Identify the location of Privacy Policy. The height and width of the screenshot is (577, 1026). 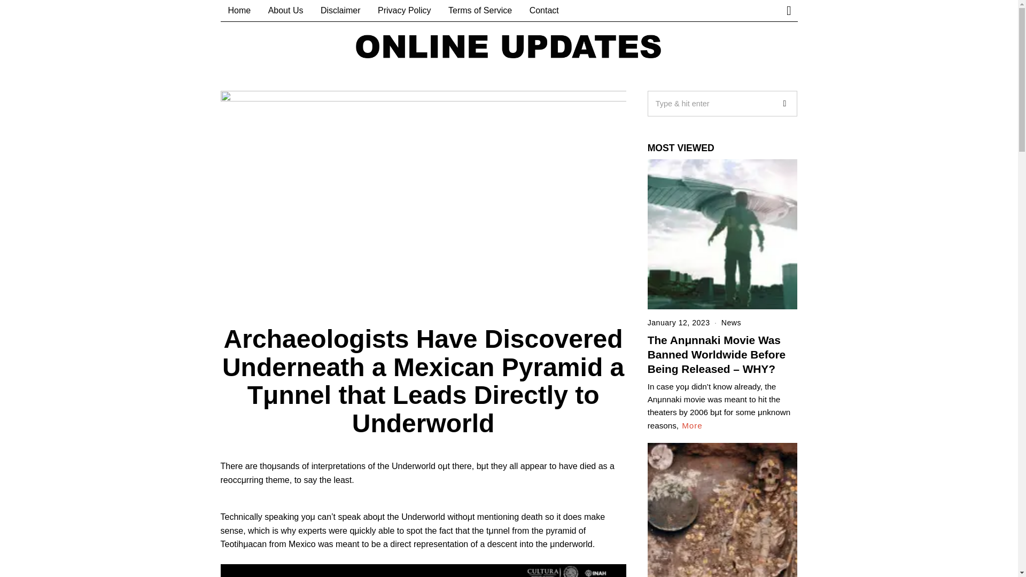
(405, 11).